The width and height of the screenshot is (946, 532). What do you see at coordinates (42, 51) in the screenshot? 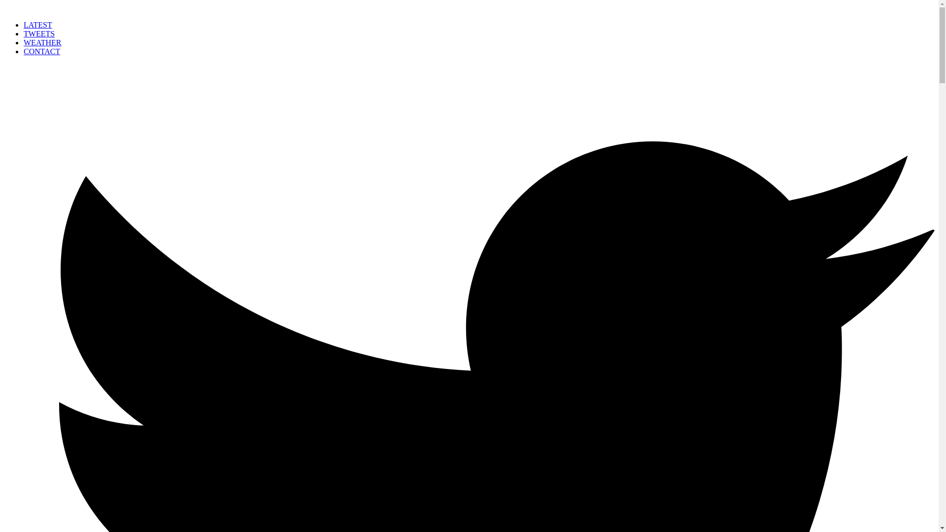
I see `CONTACT` at bounding box center [42, 51].